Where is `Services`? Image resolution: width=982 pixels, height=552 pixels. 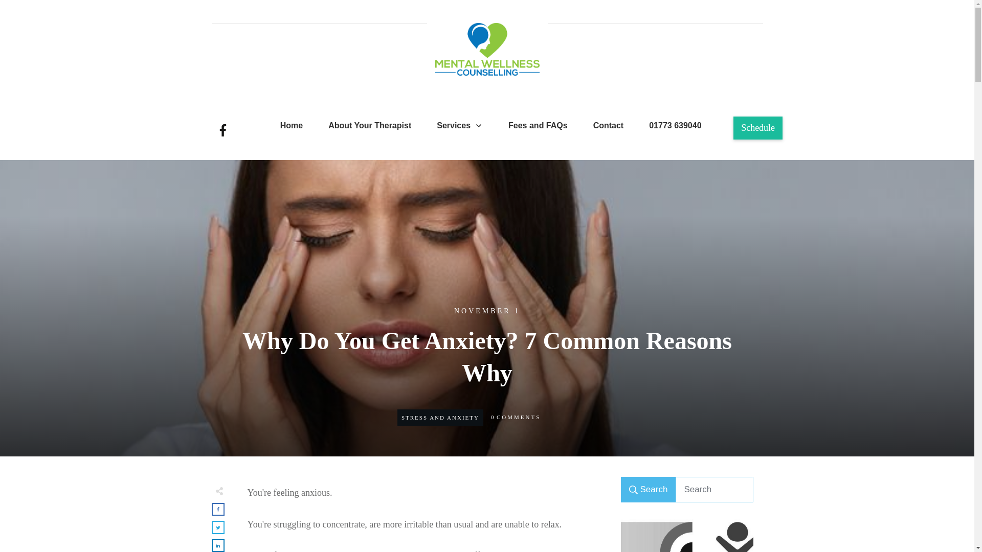
Services is located at coordinates (460, 126).